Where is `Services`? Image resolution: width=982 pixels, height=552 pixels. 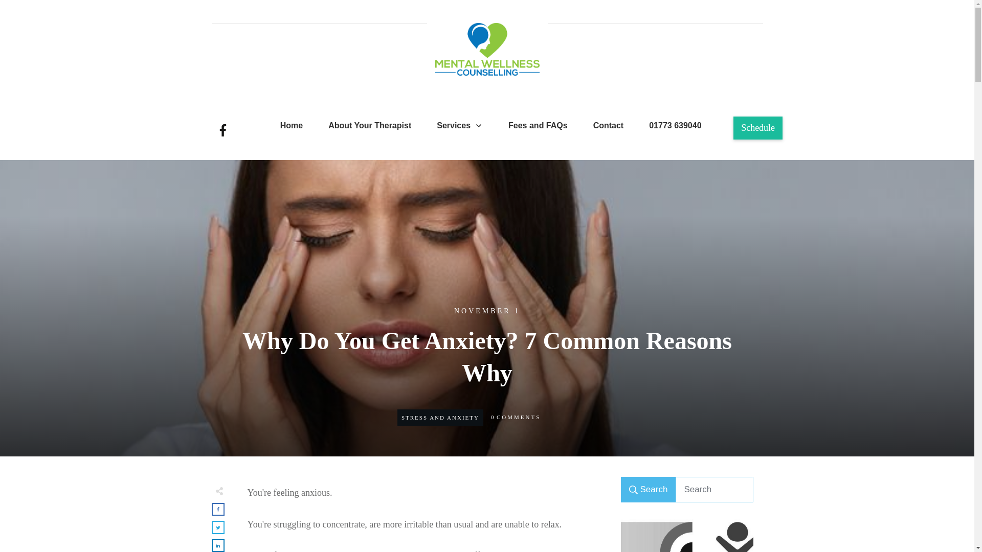
Services is located at coordinates (460, 126).